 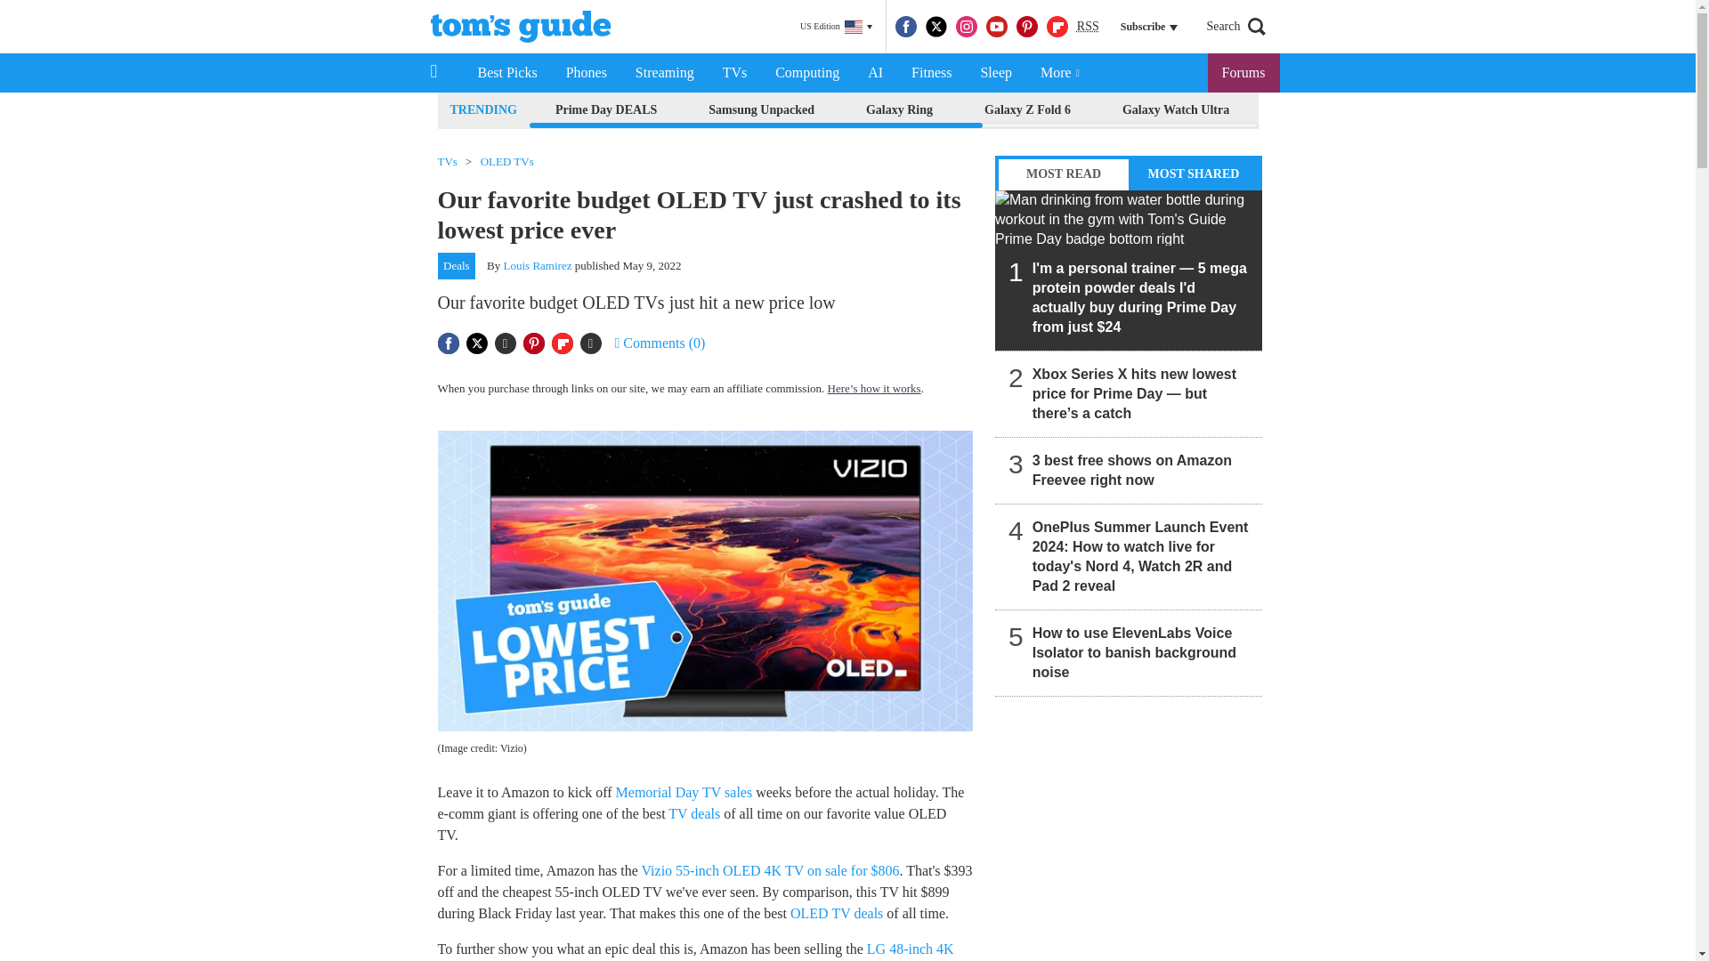 What do you see at coordinates (587, 73) in the screenshot?
I see `Phones` at bounding box center [587, 73].